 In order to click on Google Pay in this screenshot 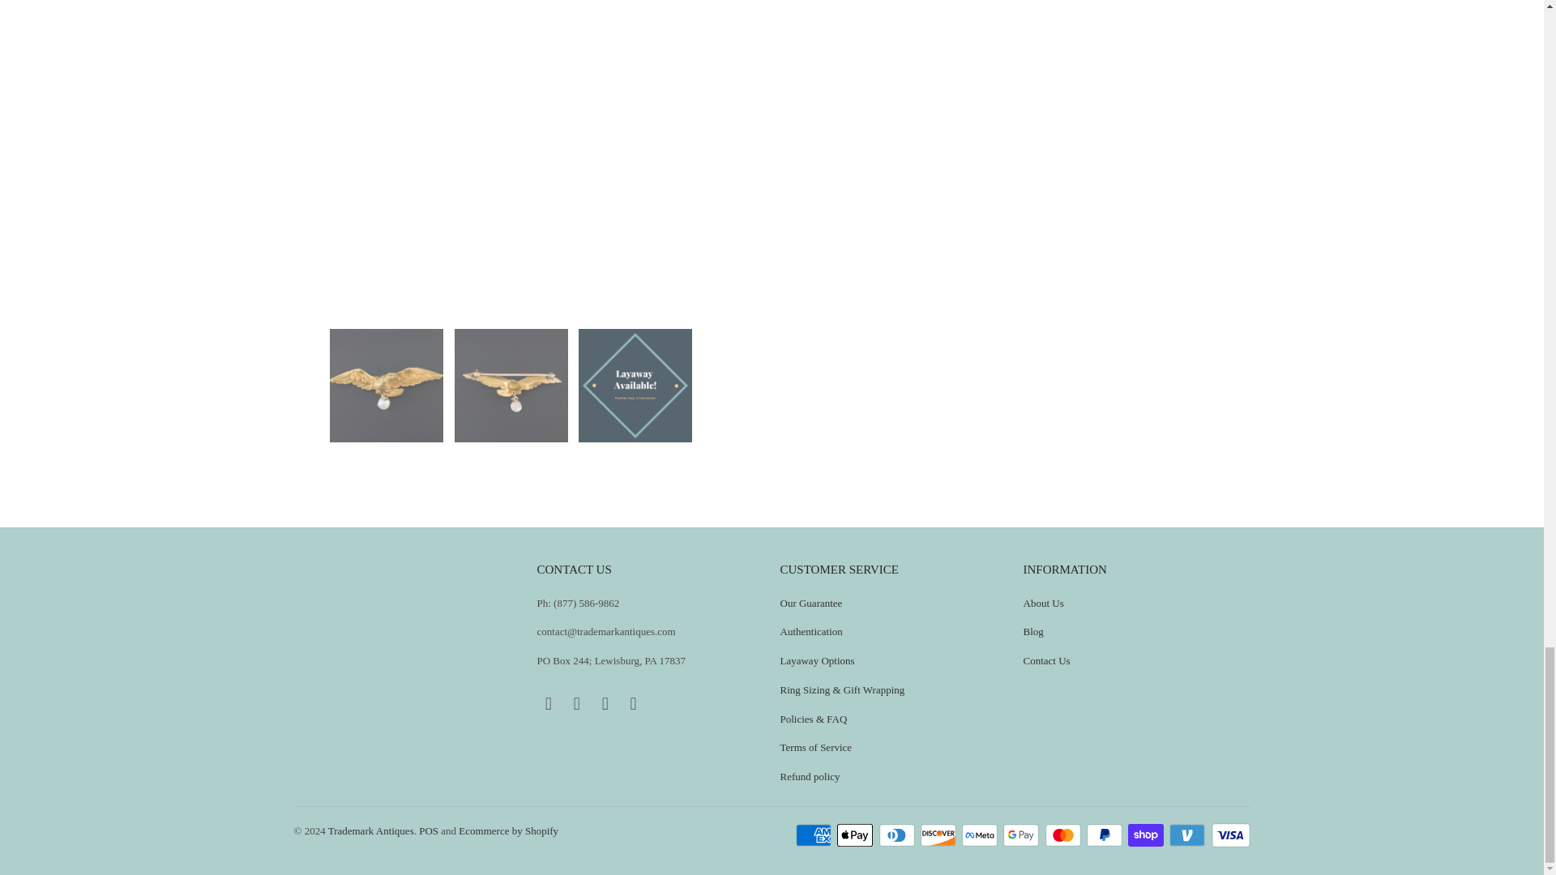, I will do `click(1023, 835)`.